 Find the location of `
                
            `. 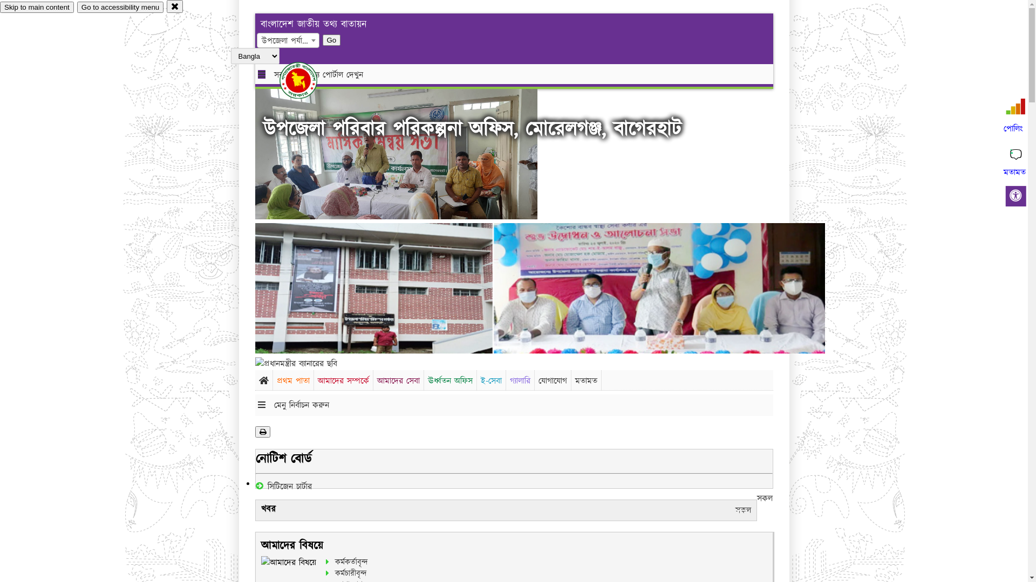


                
             is located at coordinates (308, 80).